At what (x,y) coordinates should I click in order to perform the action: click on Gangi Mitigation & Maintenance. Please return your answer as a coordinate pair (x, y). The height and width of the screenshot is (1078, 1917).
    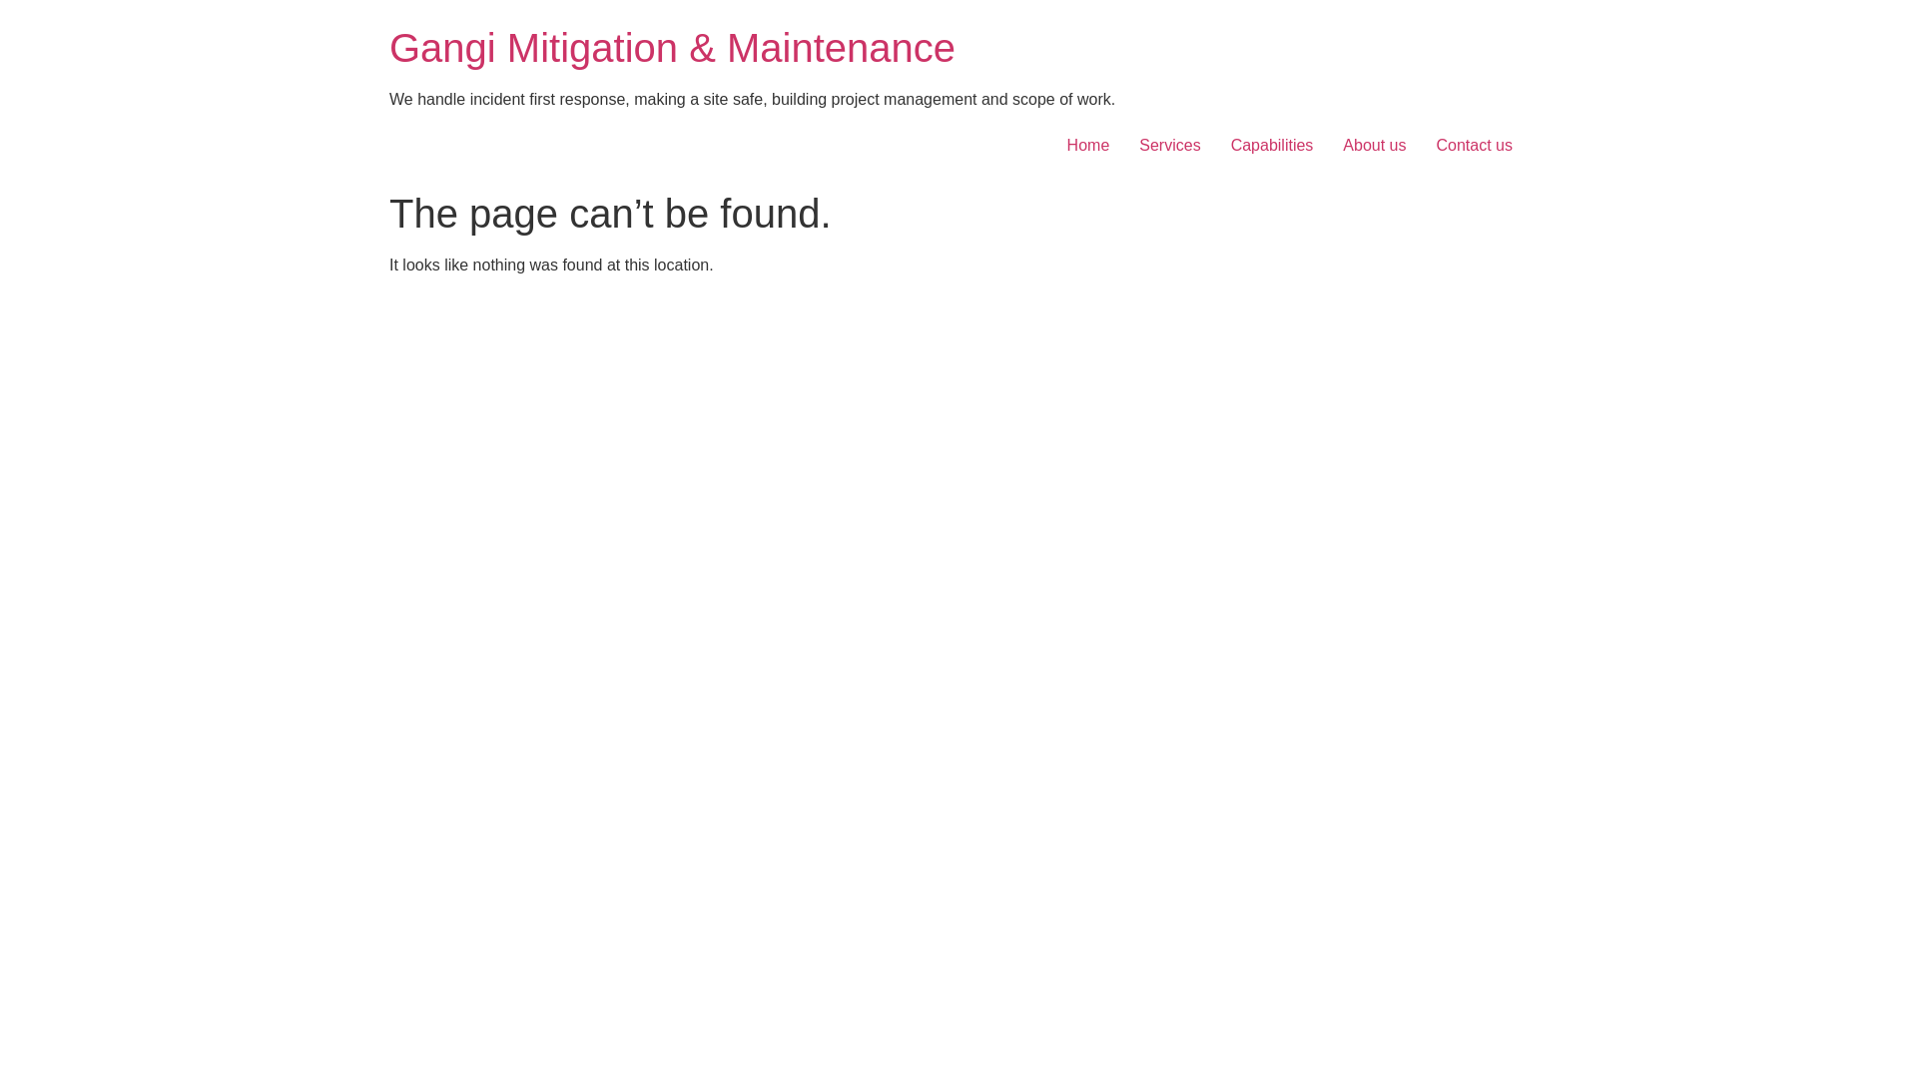
    Looking at the image, I should click on (673, 48).